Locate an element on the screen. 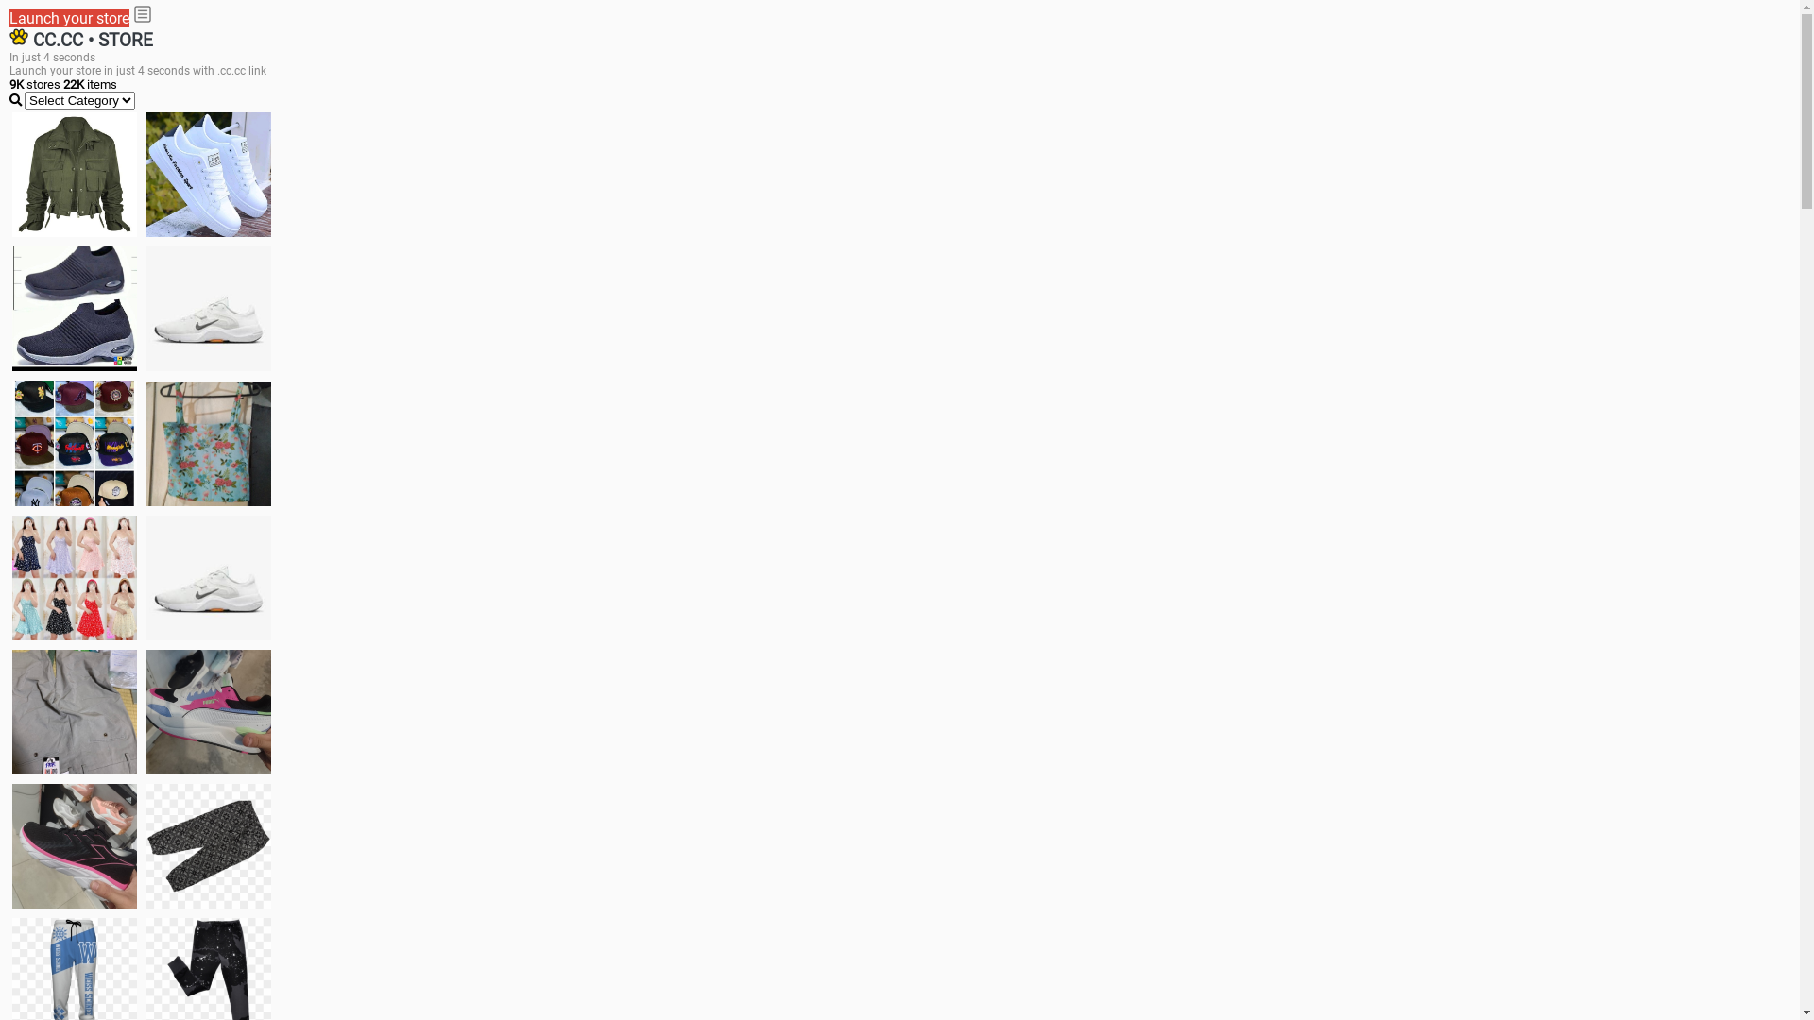 The height and width of the screenshot is (1020, 1814). Zapatillas pumas is located at coordinates (209, 712).